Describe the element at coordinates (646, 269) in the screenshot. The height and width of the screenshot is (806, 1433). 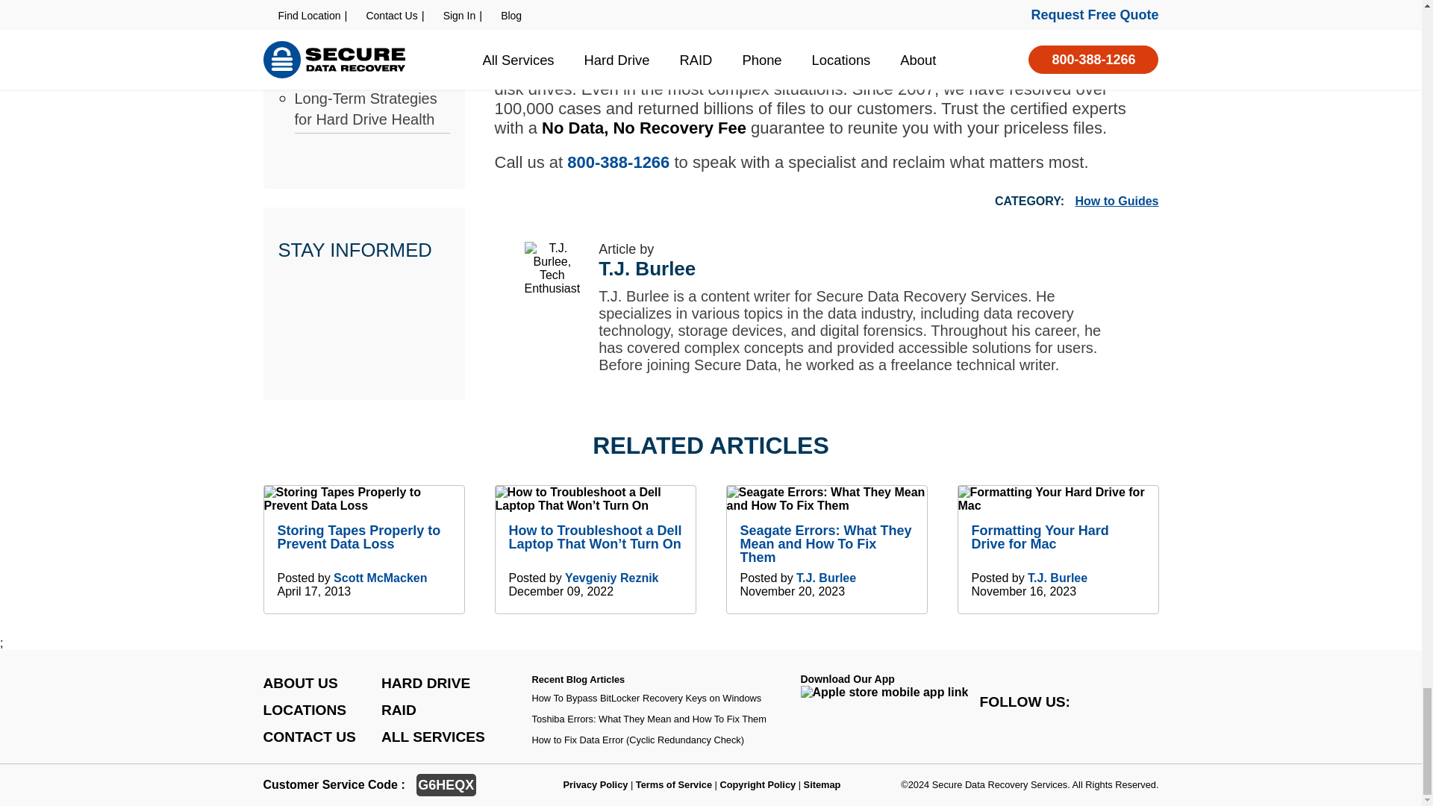
I see `T.J. Burlee` at that location.